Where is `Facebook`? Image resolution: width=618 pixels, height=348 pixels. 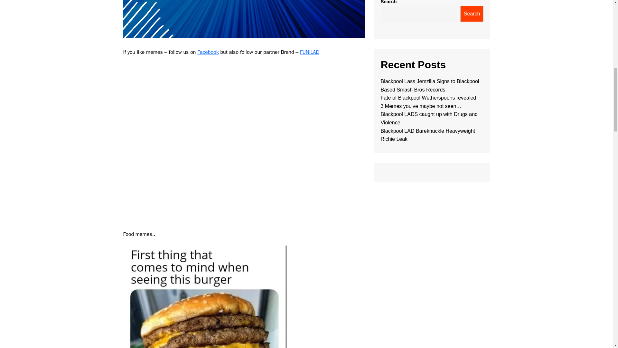
Facebook is located at coordinates (208, 52).